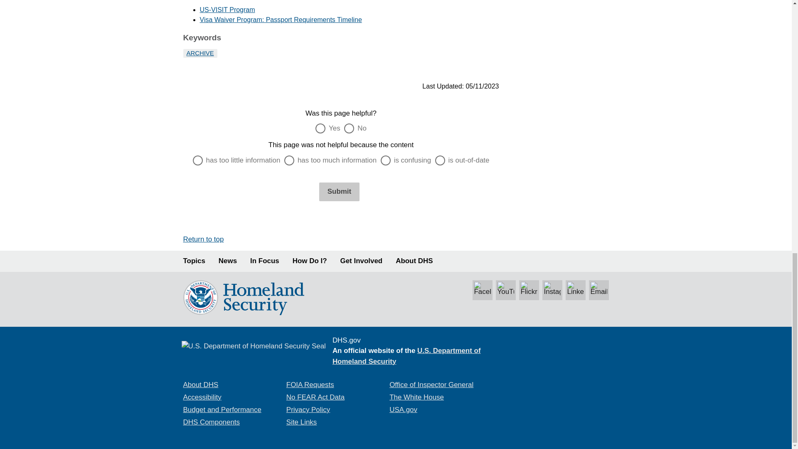 Image resolution: width=798 pixels, height=449 pixels. What do you see at coordinates (406, 356) in the screenshot?
I see `U.S. Department of Homeland Security` at bounding box center [406, 356].